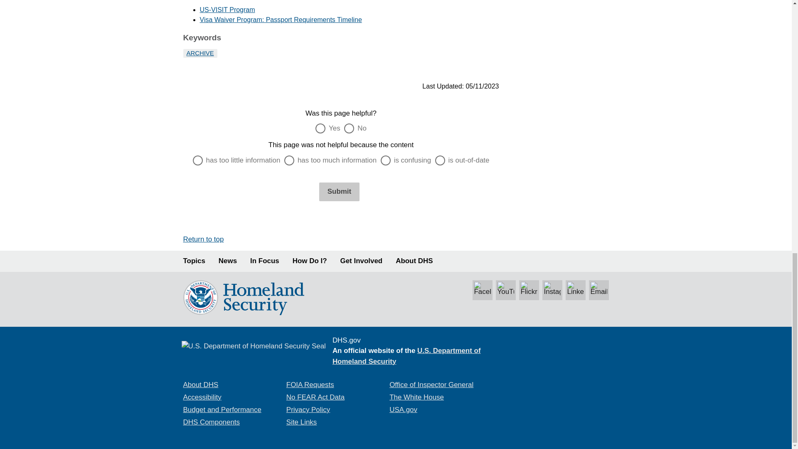 Image resolution: width=798 pixels, height=449 pixels. What do you see at coordinates (406, 356) in the screenshot?
I see `U.S. Department of Homeland Security` at bounding box center [406, 356].